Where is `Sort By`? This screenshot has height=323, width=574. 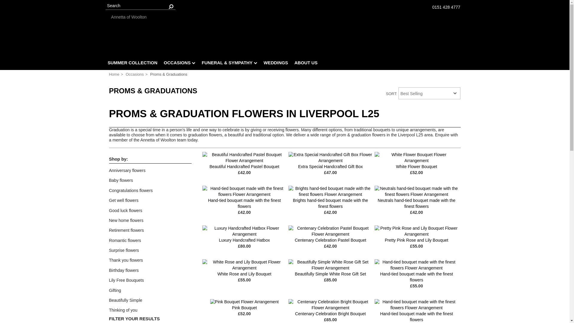 Sort By is located at coordinates (429, 93).